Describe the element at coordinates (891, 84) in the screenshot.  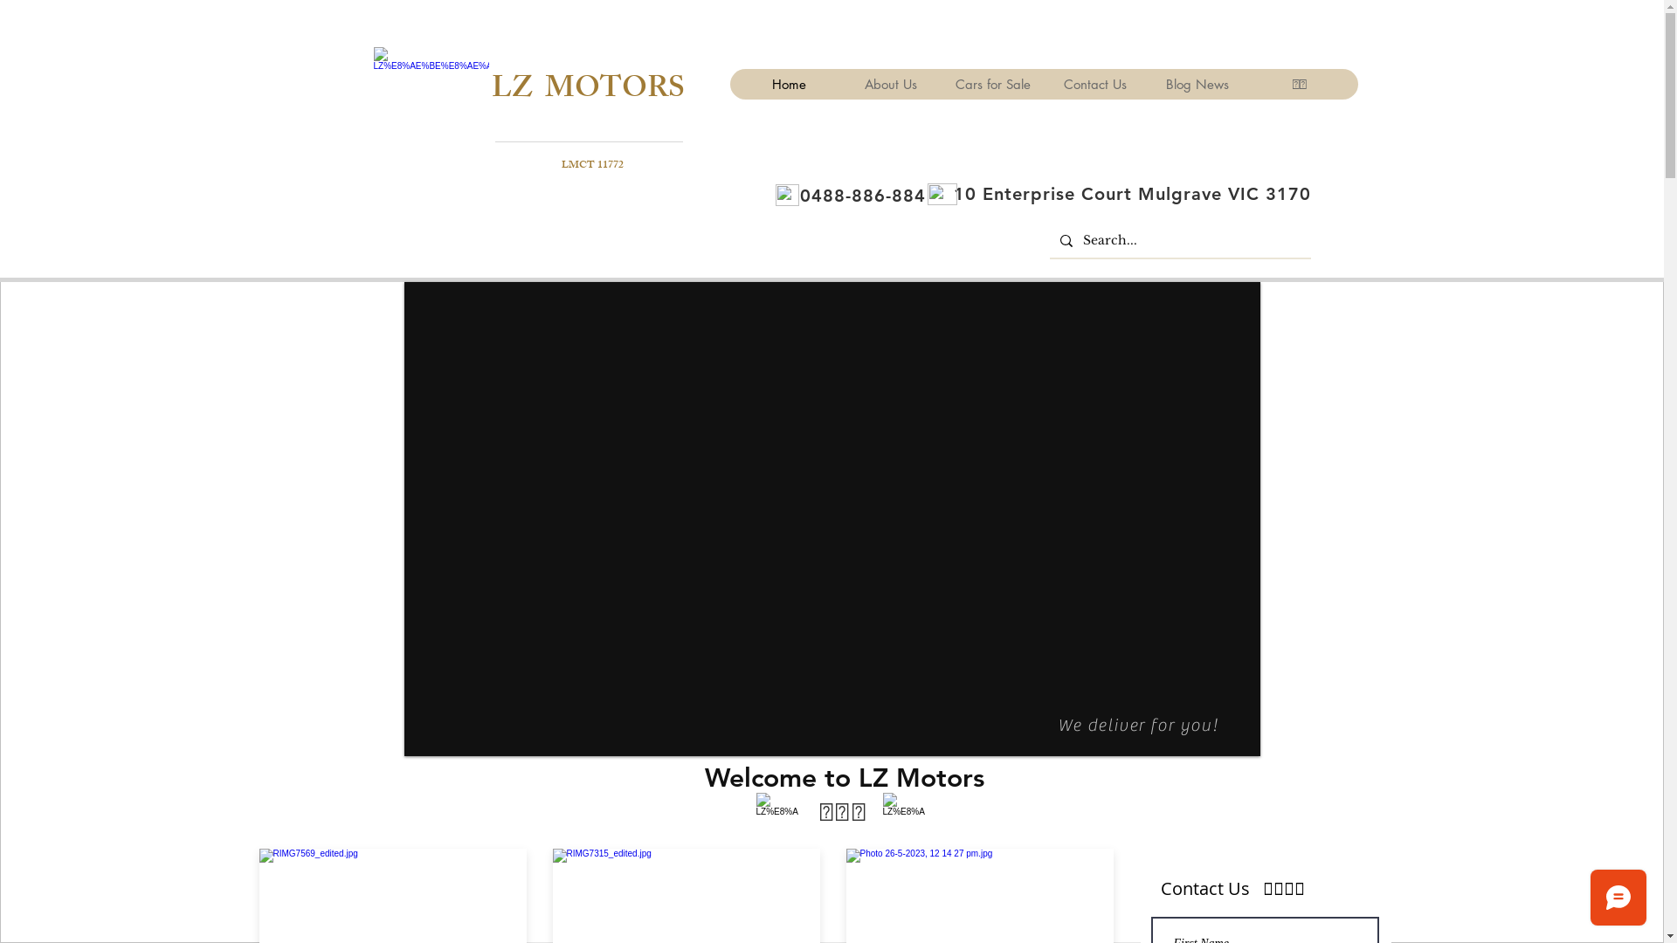
I see `About Us` at that location.